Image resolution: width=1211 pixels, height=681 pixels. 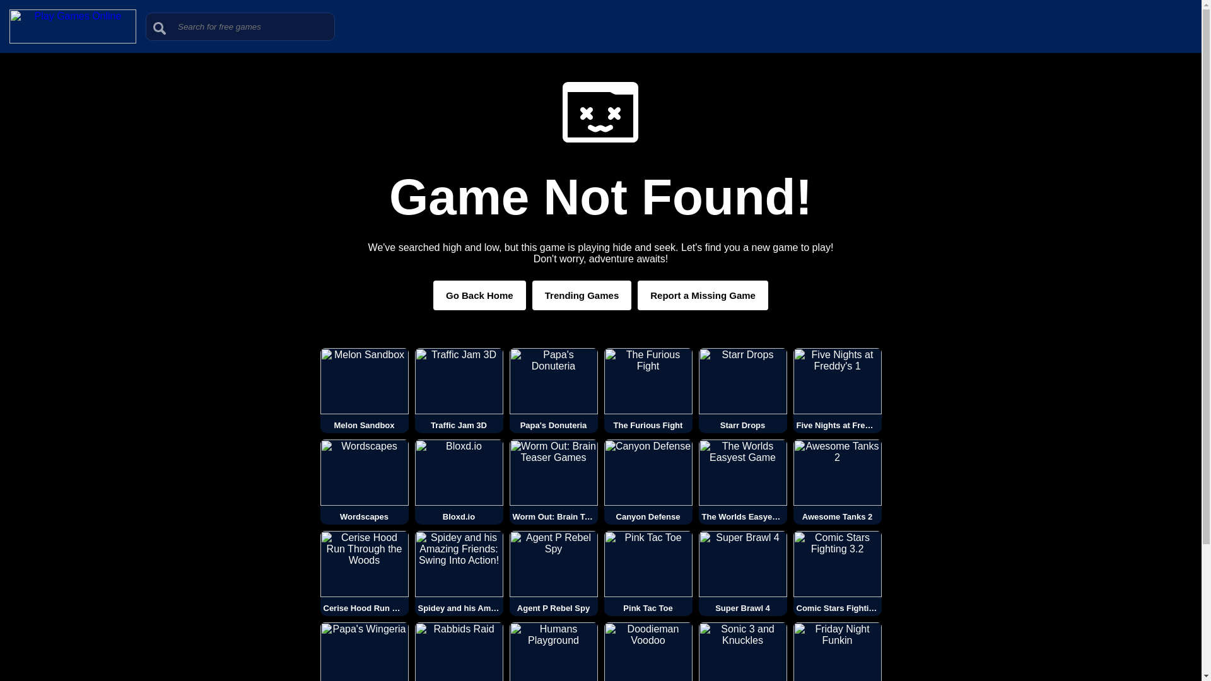 What do you see at coordinates (703, 295) in the screenshot?
I see `Report a Missing Game` at bounding box center [703, 295].